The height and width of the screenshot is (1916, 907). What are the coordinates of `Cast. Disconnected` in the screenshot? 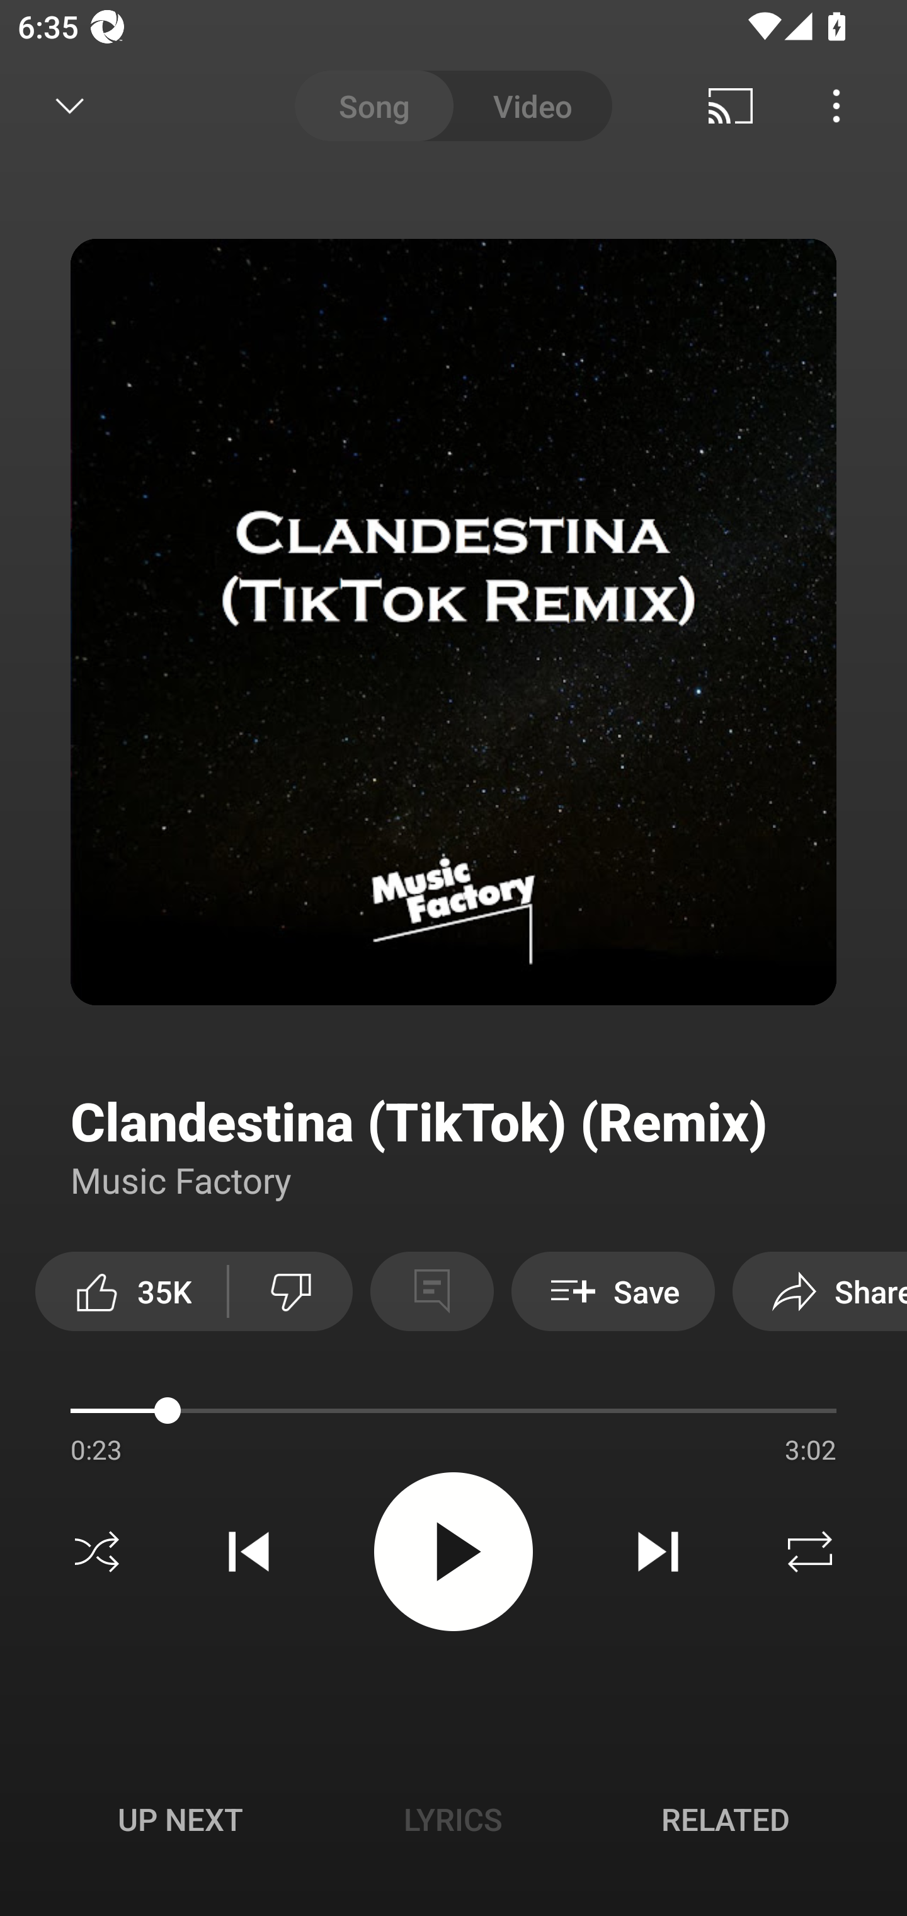 It's located at (731, 106).